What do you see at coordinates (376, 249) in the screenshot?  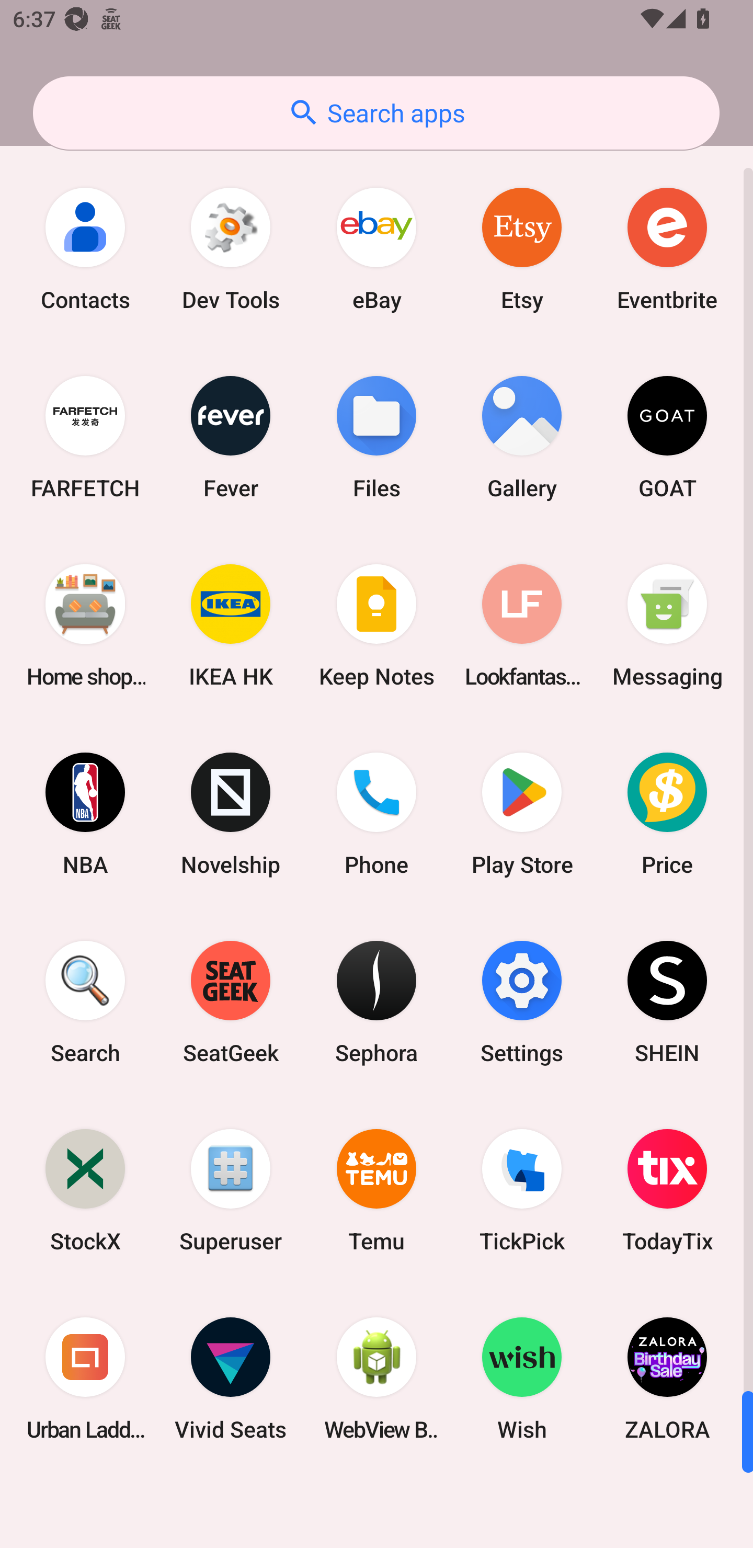 I see `eBay` at bounding box center [376, 249].